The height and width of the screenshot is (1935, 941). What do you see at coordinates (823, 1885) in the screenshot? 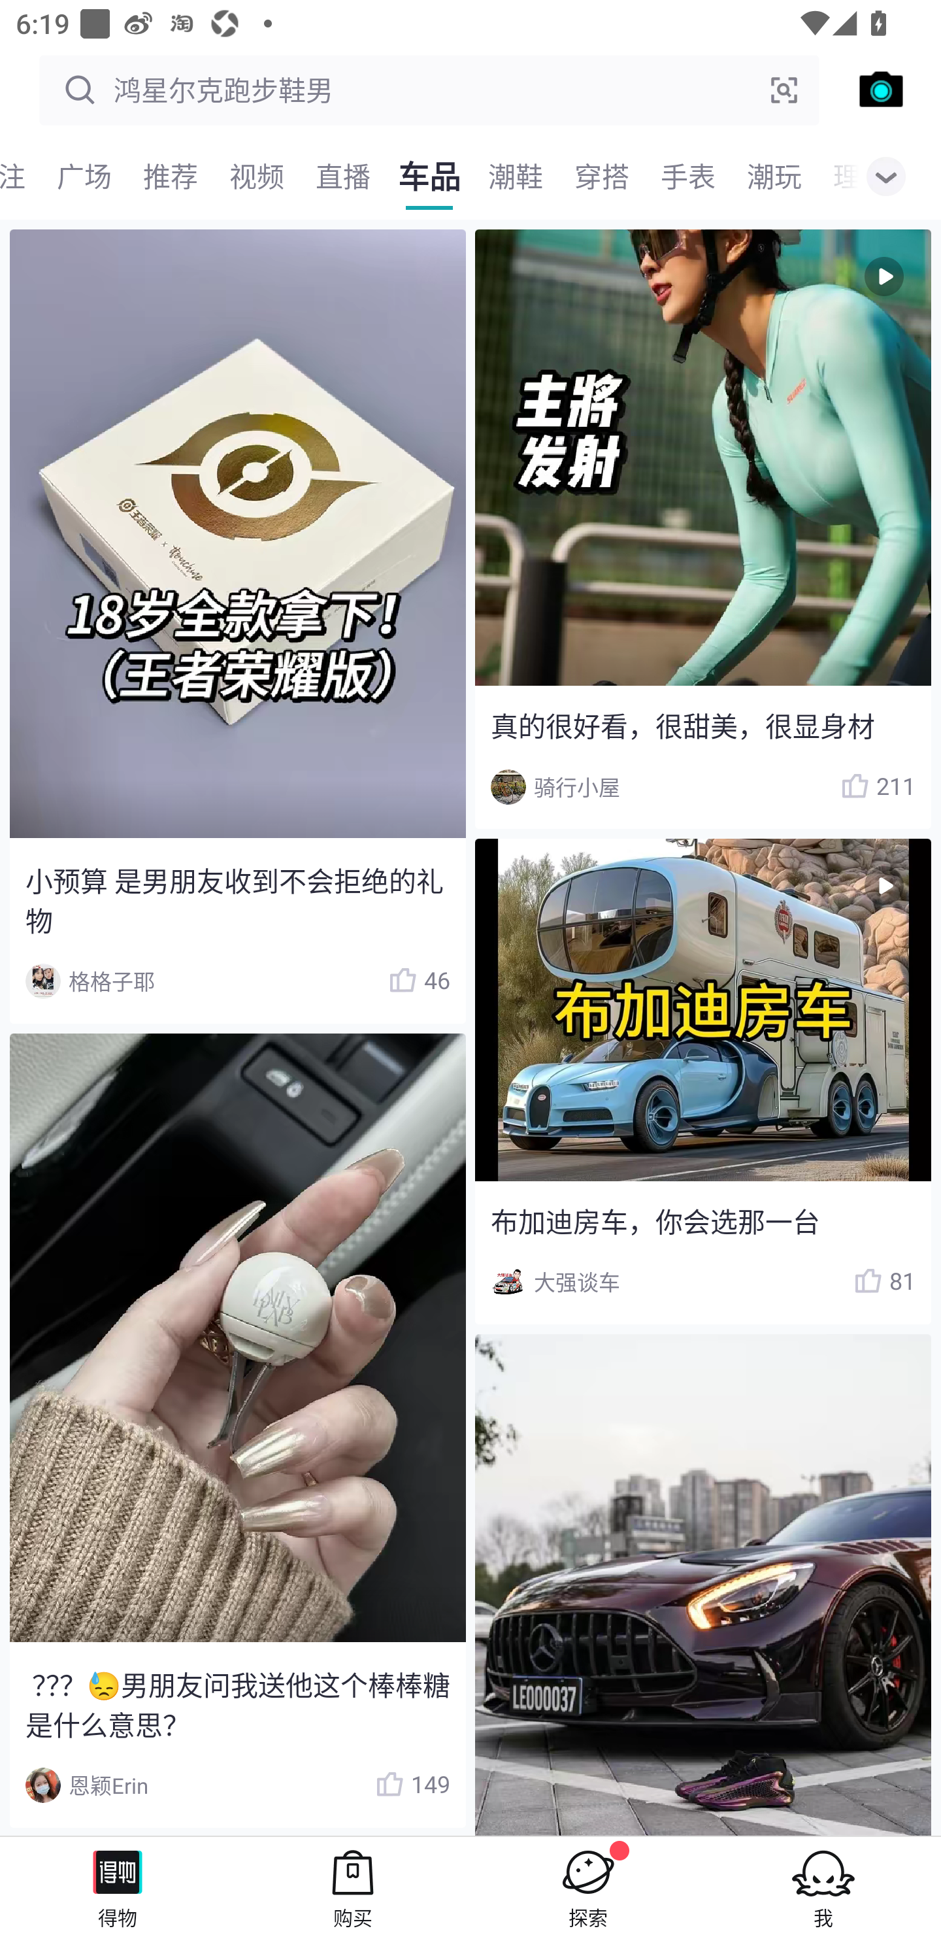
I see `我` at bounding box center [823, 1885].